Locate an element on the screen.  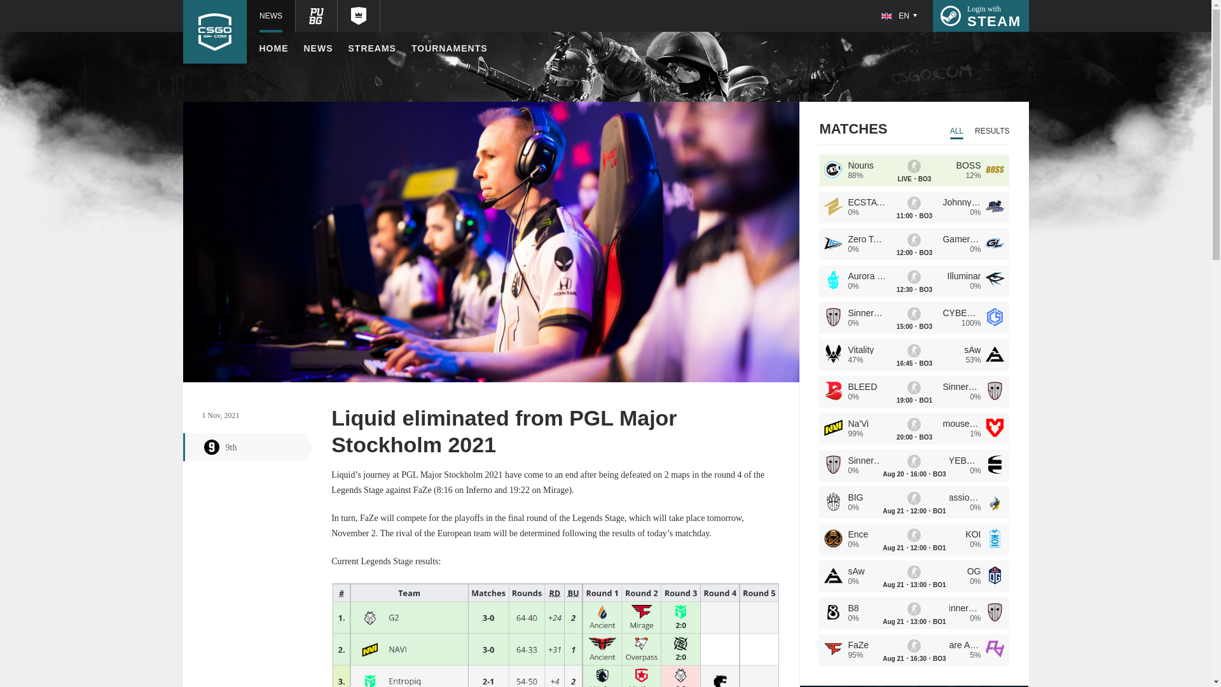
STREAMS is located at coordinates (273, 48).